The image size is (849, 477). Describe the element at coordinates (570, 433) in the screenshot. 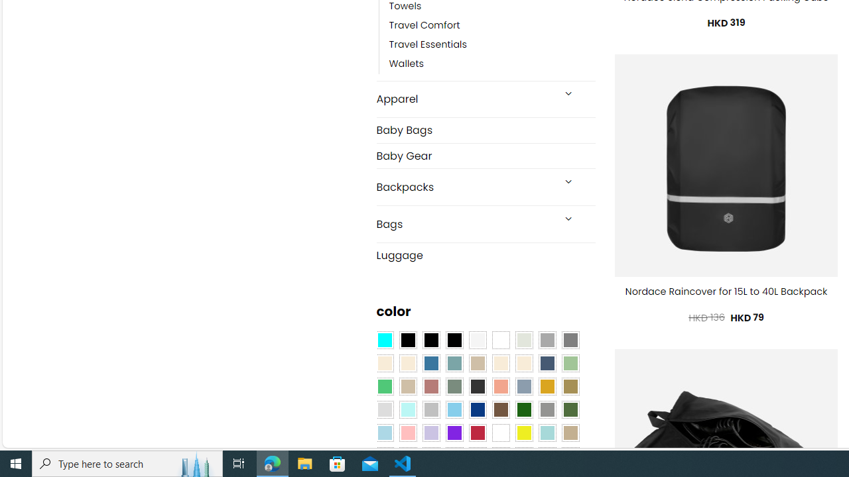

I see `Khaki` at that location.